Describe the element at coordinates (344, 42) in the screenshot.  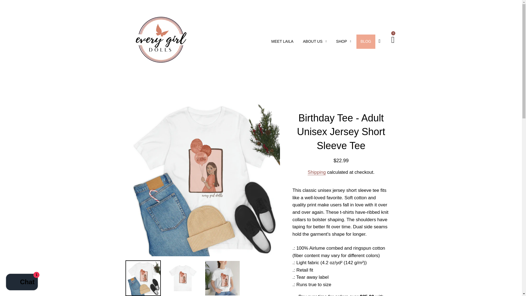
I see `SHOP` at that location.